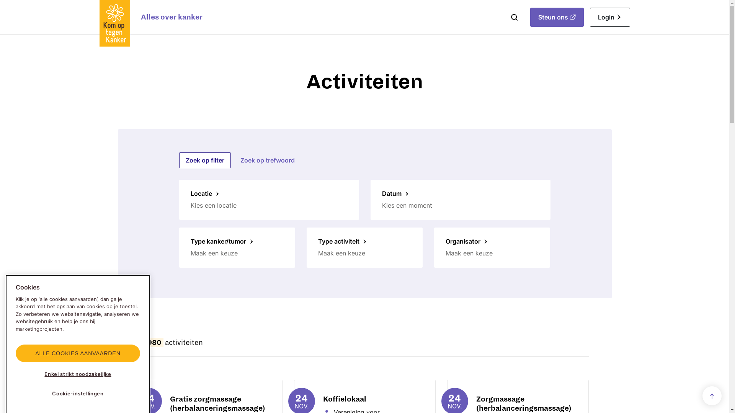  Describe the element at coordinates (609, 17) in the screenshot. I see `Login` at that location.